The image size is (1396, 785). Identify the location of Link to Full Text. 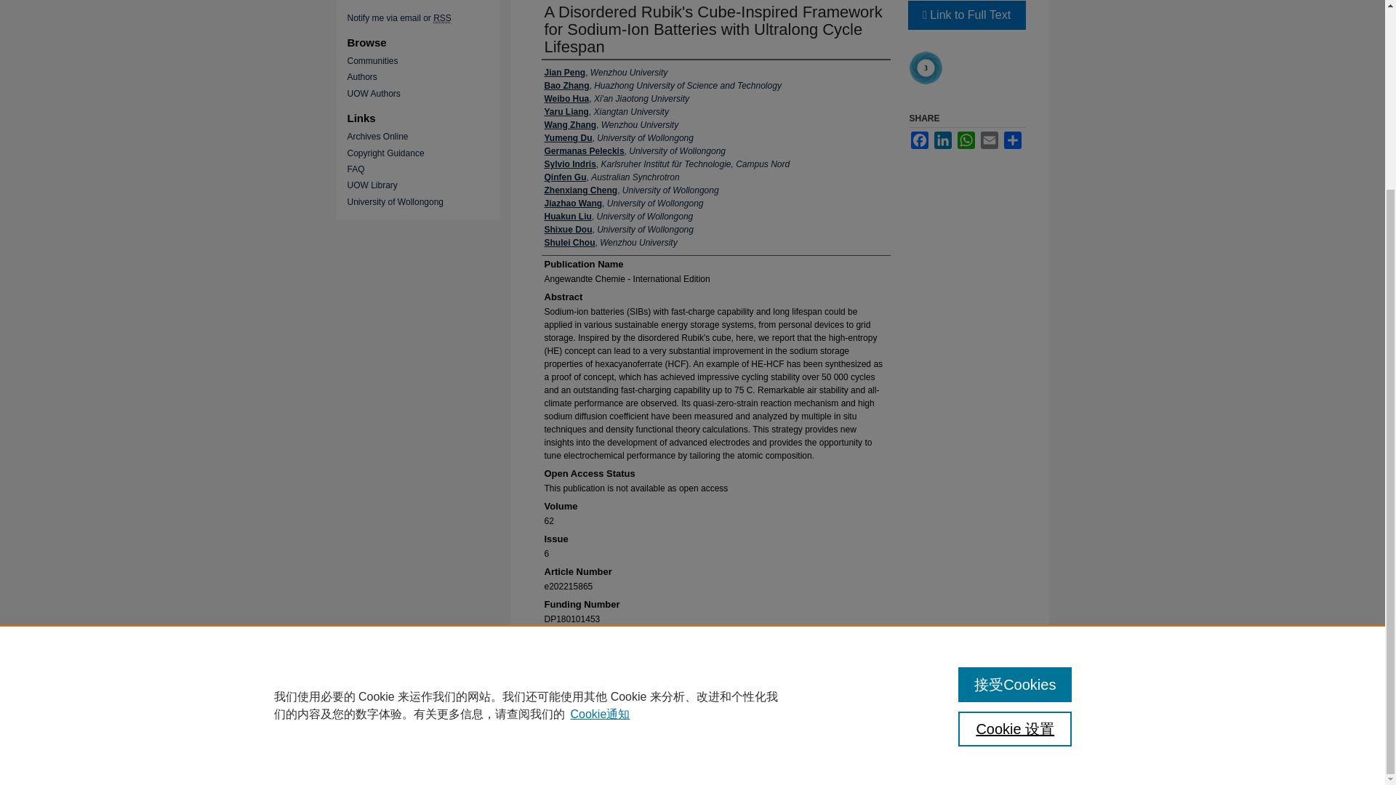
(966, 15).